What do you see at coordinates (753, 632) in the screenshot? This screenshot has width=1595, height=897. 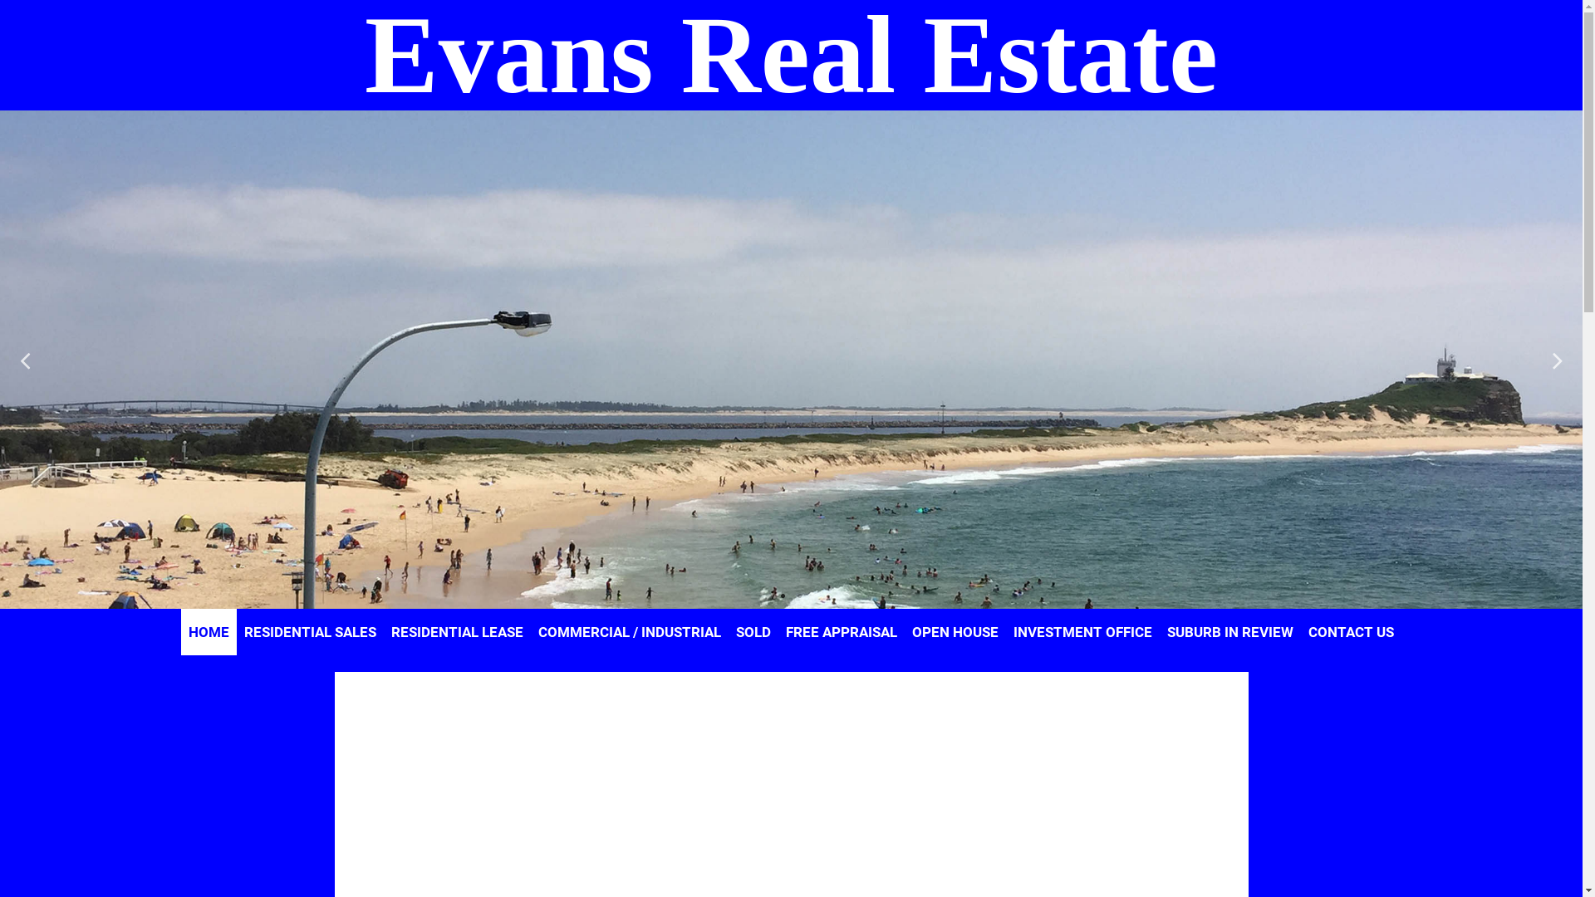 I see `SOLD` at bounding box center [753, 632].